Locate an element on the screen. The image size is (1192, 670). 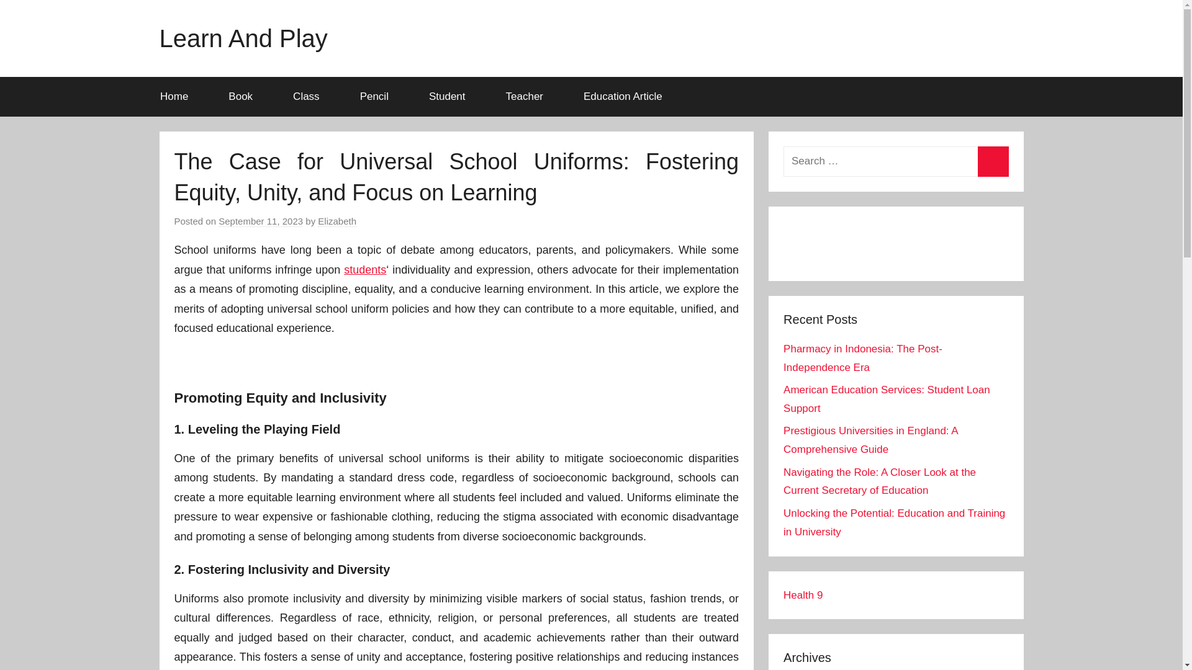
View all posts by Elizabeth is located at coordinates (337, 221).